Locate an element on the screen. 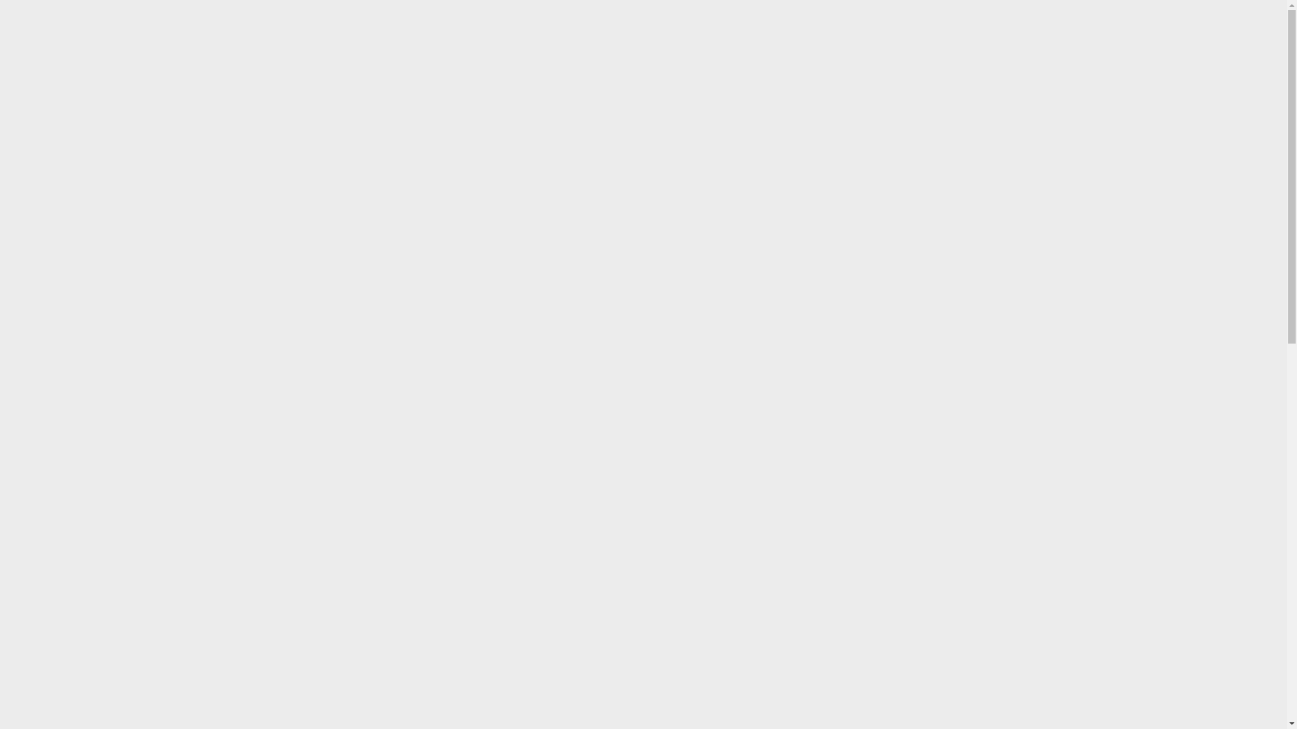 The width and height of the screenshot is (1297, 729). Framing is located at coordinates (643, 86).